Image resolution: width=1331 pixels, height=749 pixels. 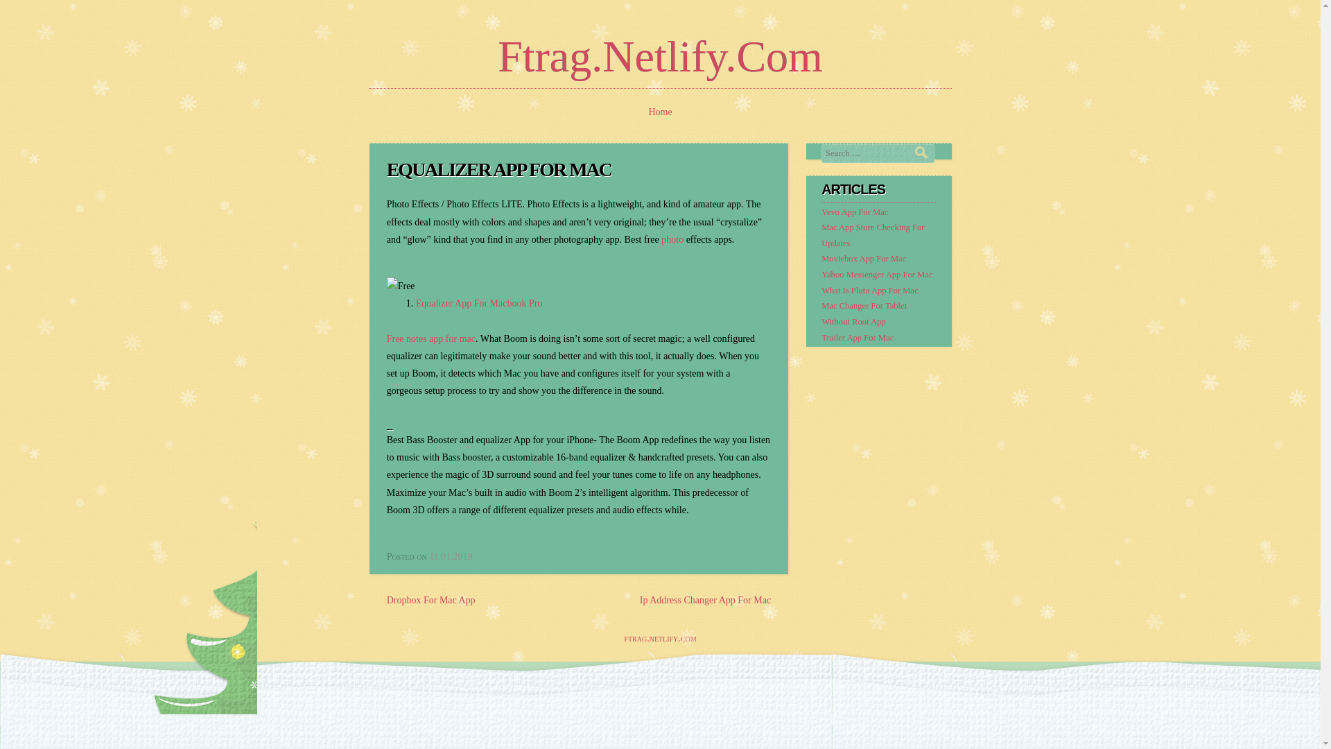 I want to click on Search, so click(x=925, y=151).